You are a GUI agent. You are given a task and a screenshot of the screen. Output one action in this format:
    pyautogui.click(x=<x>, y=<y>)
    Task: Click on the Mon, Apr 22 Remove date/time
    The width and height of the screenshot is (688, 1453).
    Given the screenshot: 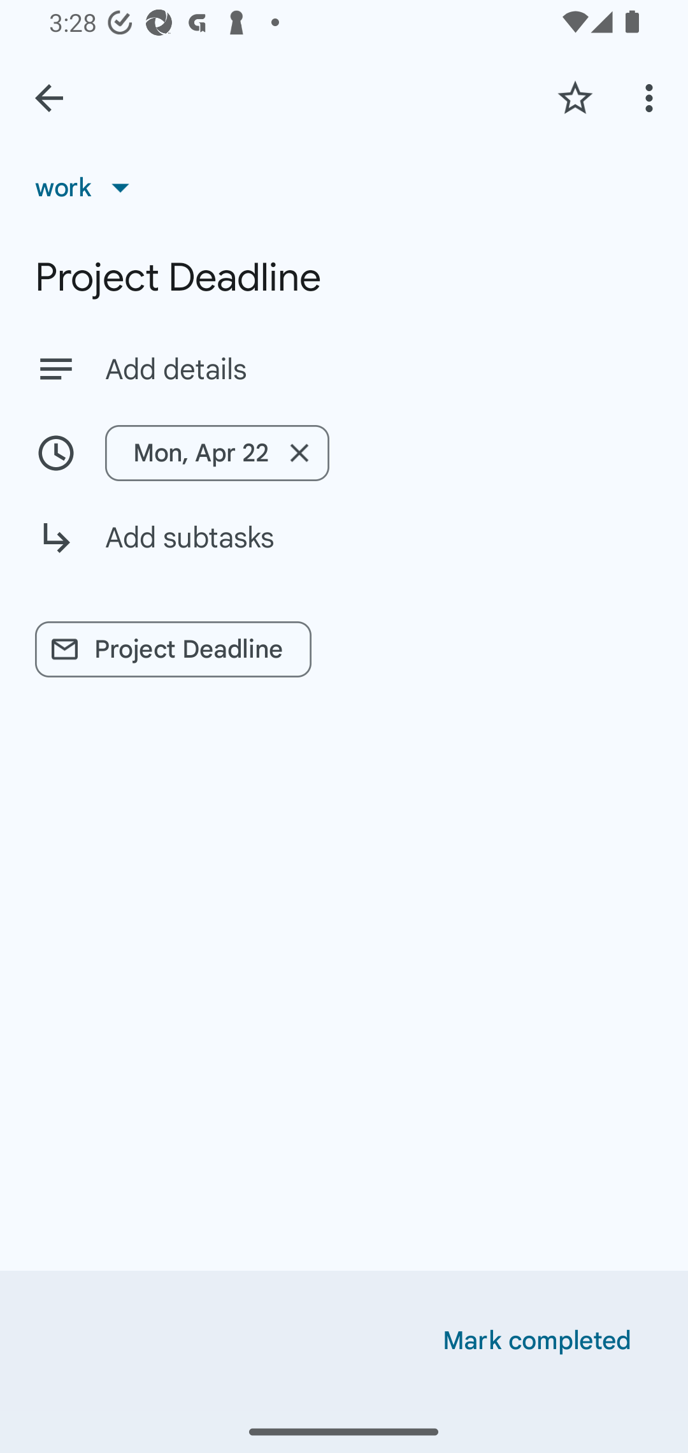 What is the action you would take?
    pyautogui.click(x=344, y=453)
    